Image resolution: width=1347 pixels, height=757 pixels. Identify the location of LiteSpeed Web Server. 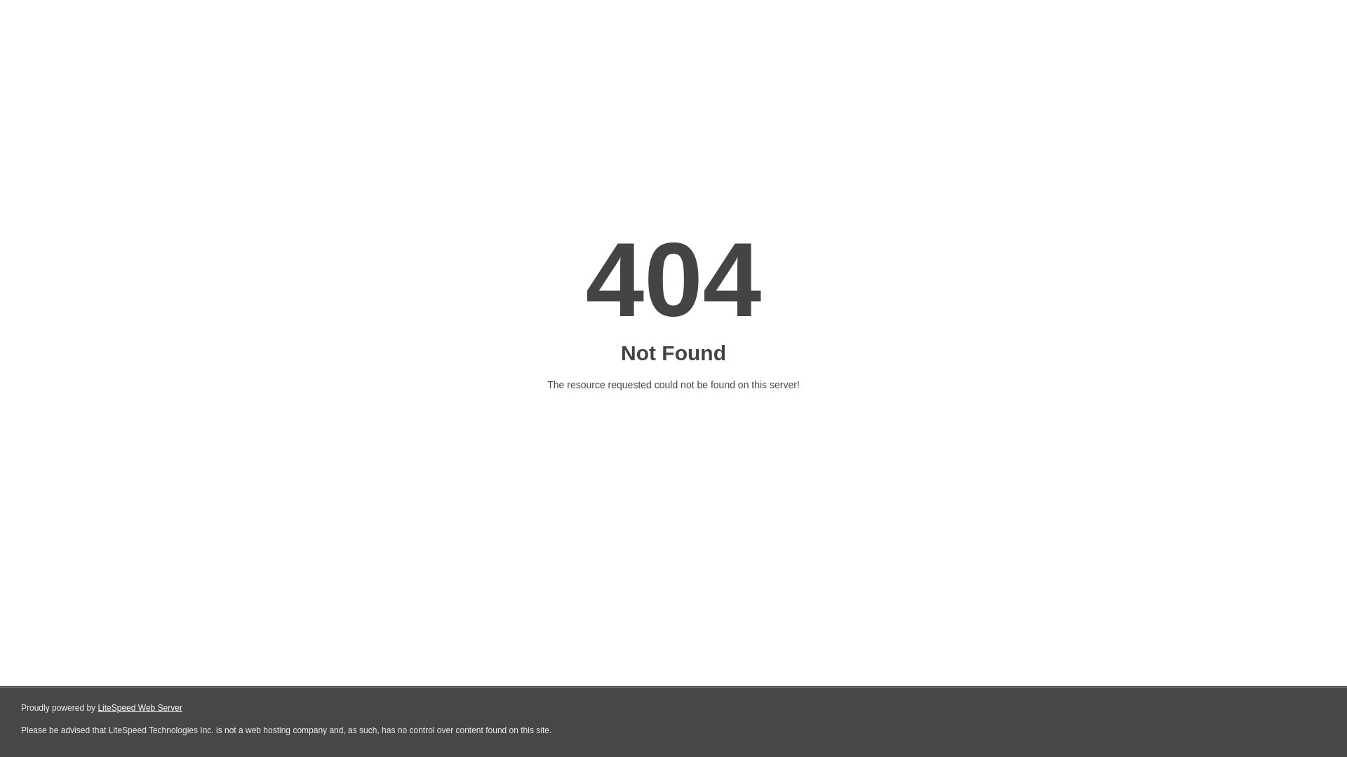
(140, 708).